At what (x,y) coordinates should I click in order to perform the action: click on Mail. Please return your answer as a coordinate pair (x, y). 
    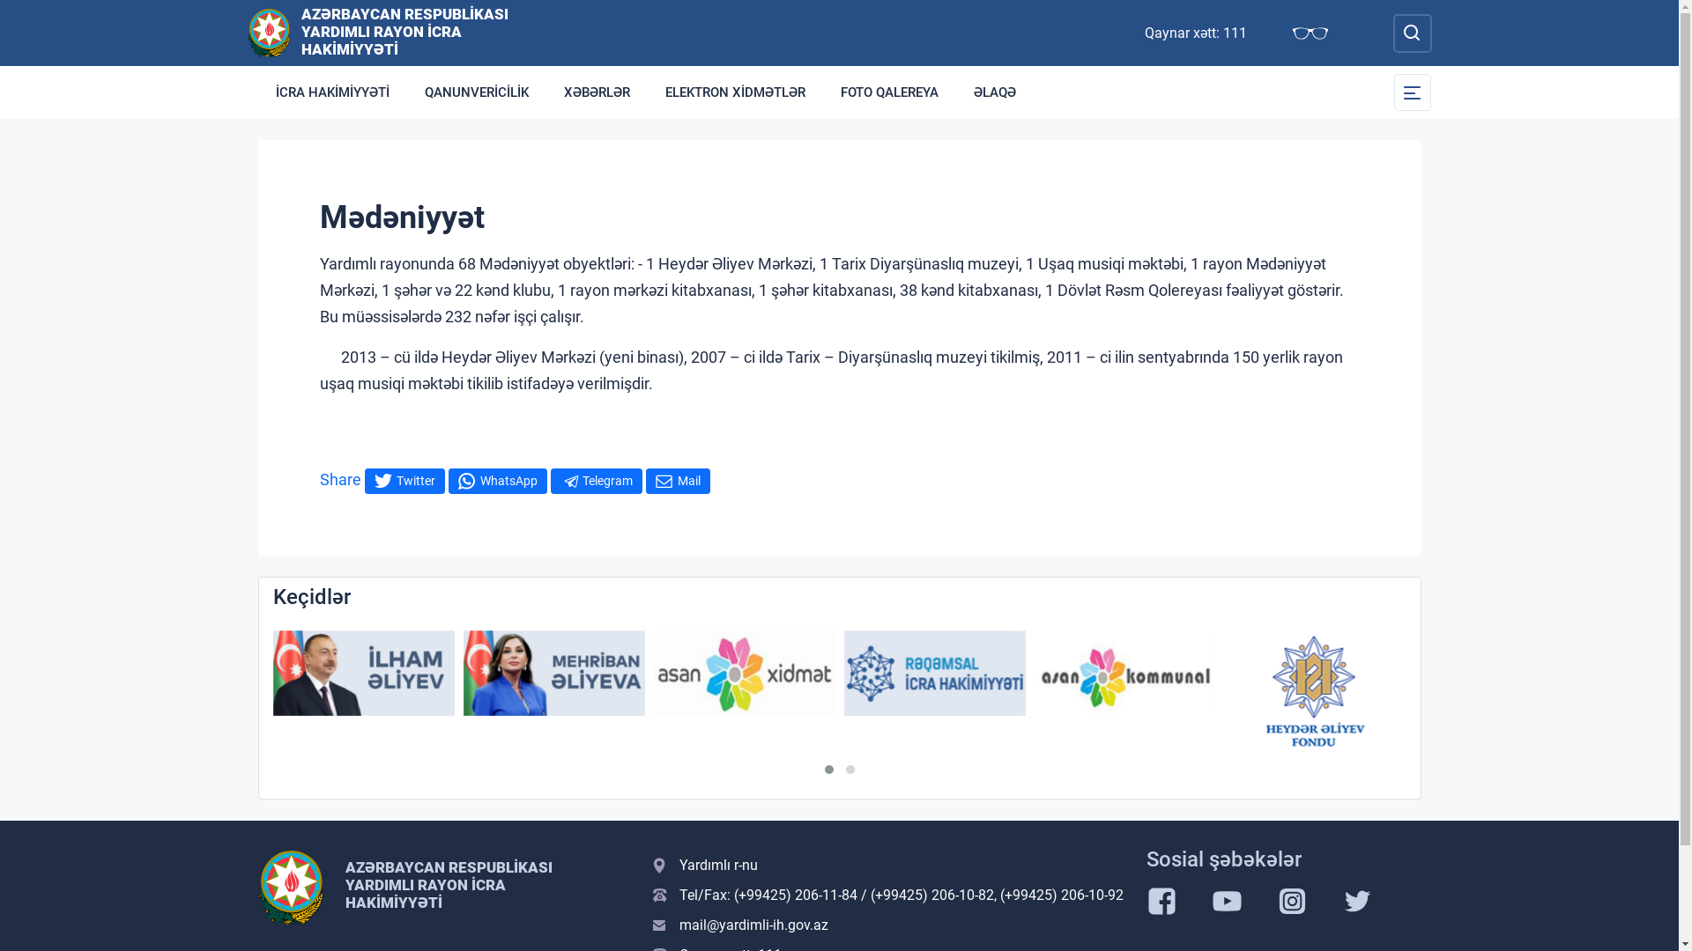
    Looking at the image, I should click on (677, 481).